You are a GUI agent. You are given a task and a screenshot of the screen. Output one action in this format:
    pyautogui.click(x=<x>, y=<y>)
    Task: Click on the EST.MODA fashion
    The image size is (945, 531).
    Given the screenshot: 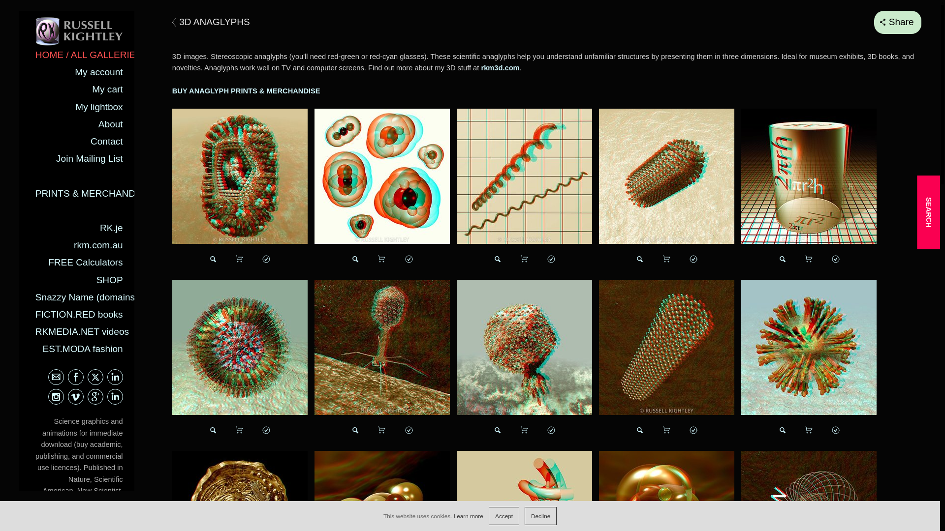 What is the action you would take?
    pyautogui.click(x=83, y=349)
    